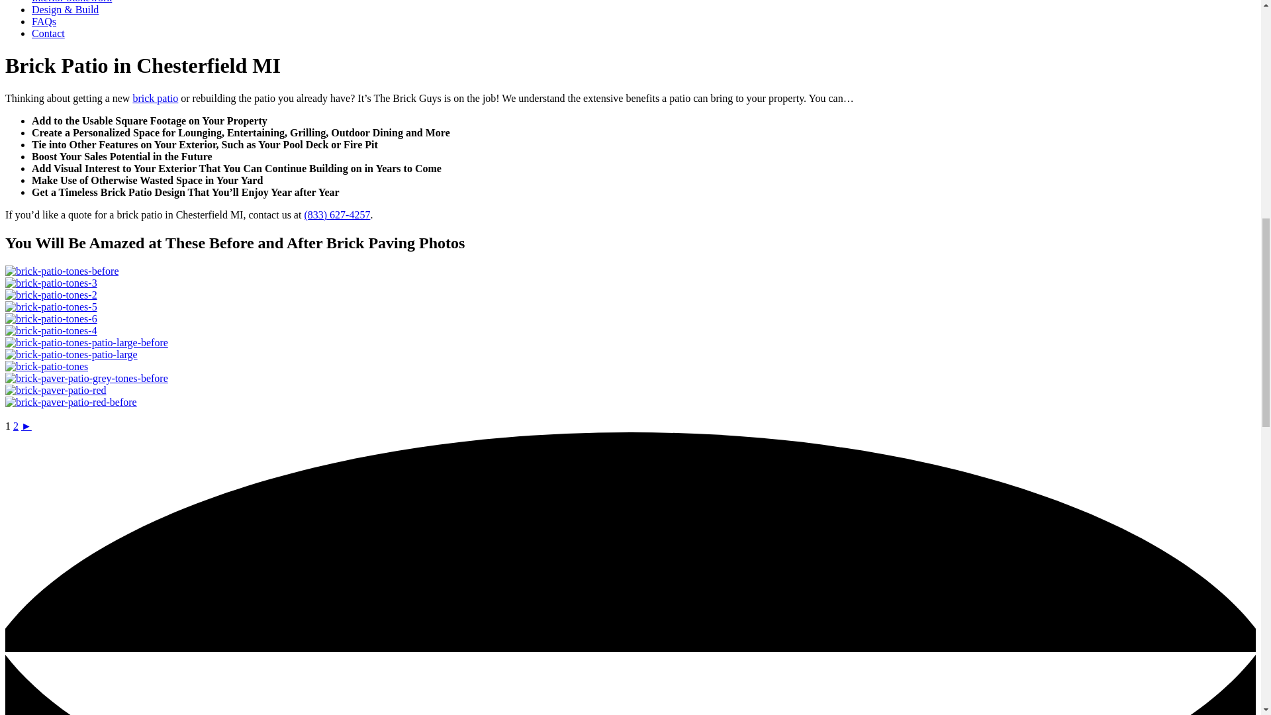  I want to click on brick-patio-tones-6, so click(51, 319).